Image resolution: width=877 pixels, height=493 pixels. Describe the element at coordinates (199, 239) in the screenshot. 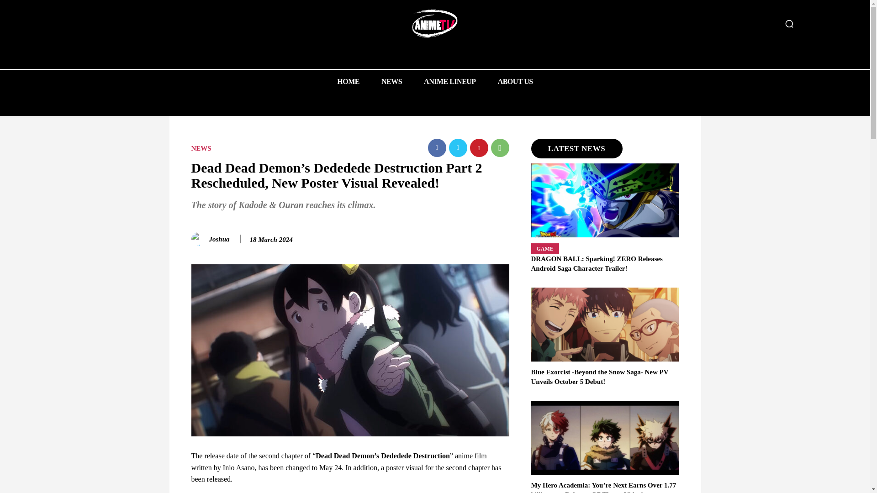

I see `Joshua` at that location.